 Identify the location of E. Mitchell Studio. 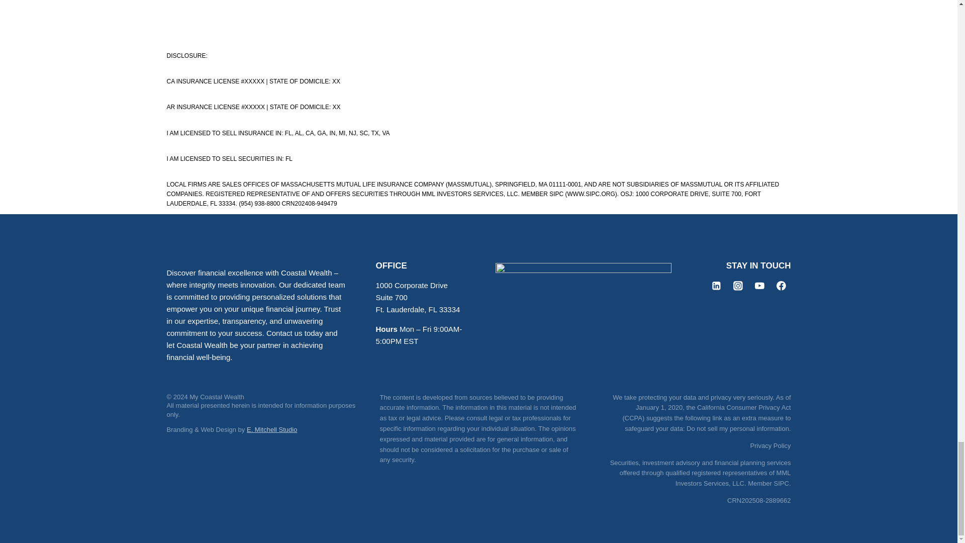
(272, 429).